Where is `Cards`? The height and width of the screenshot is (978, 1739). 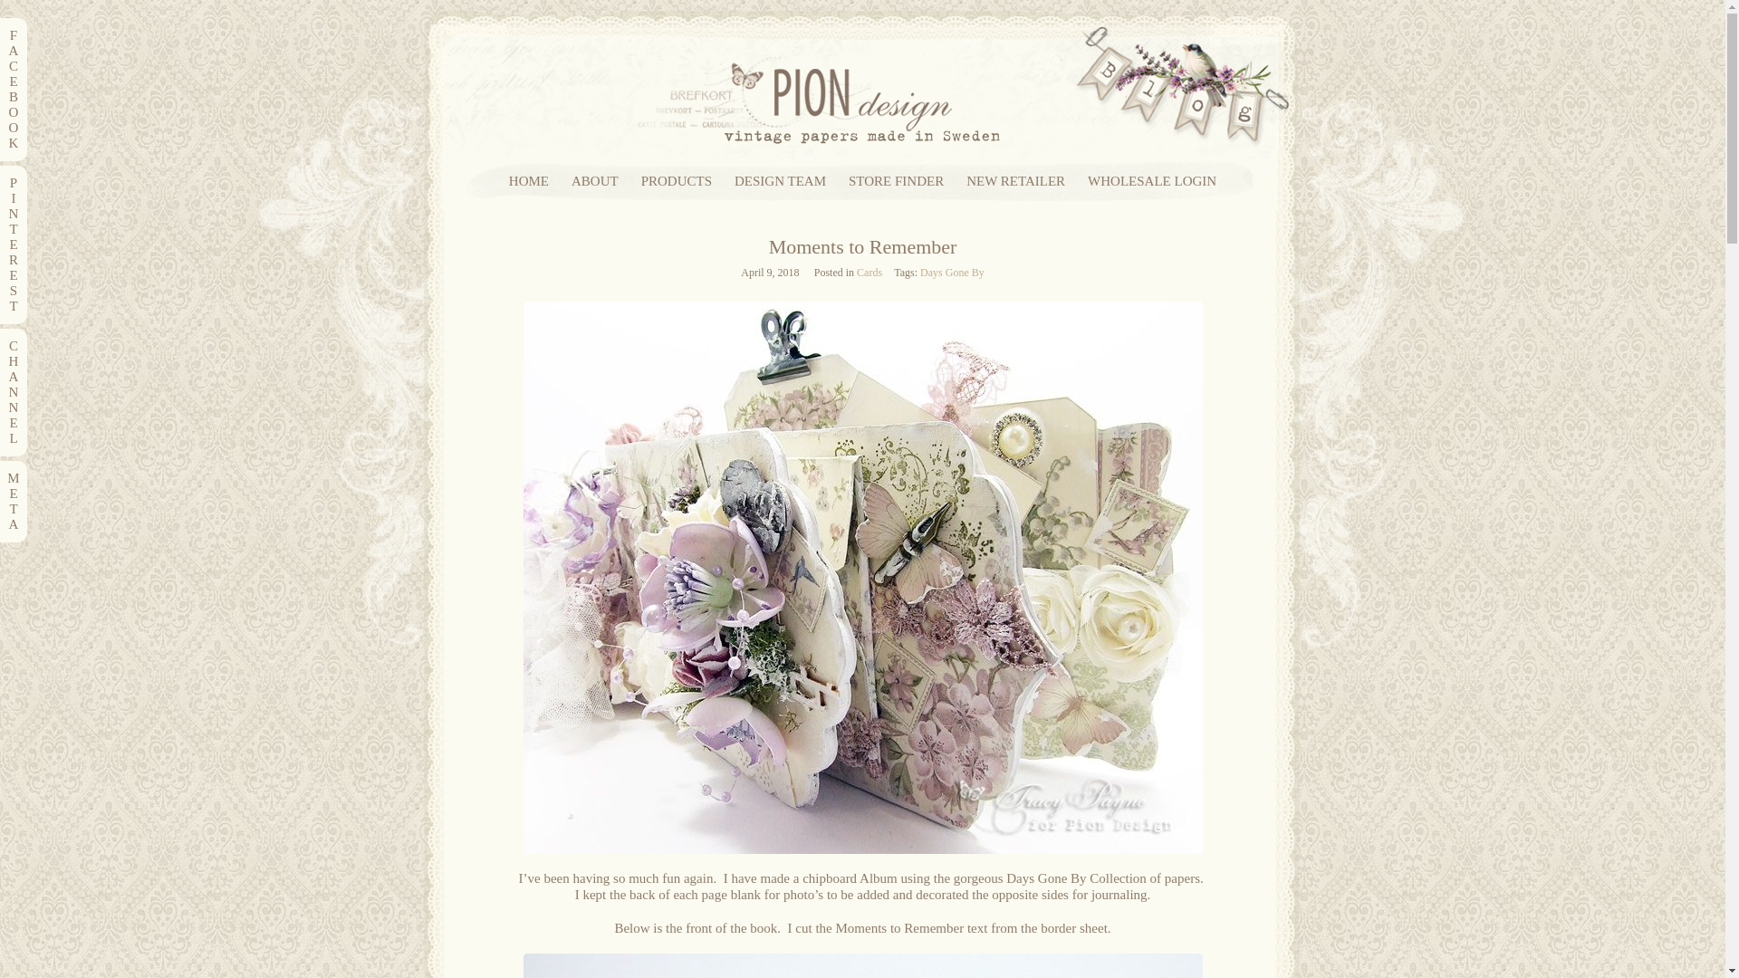 Cards is located at coordinates (869, 272).